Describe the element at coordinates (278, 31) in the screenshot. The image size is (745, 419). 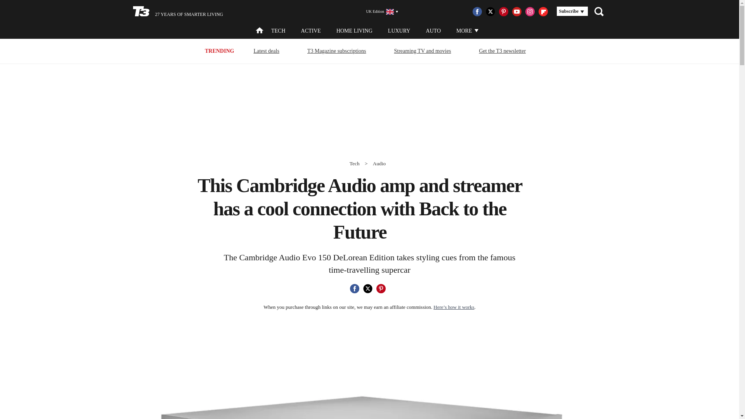
I see `TECH` at that location.